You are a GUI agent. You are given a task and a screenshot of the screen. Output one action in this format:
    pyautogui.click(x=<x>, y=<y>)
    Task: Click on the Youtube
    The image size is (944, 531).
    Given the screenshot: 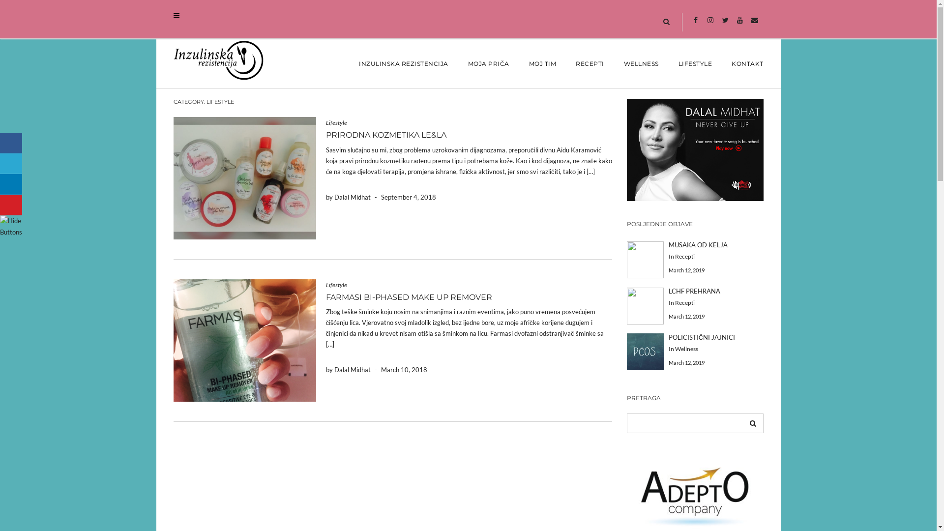 What is the action you would take?
    pyautogui.click(x=739, y=20)
    